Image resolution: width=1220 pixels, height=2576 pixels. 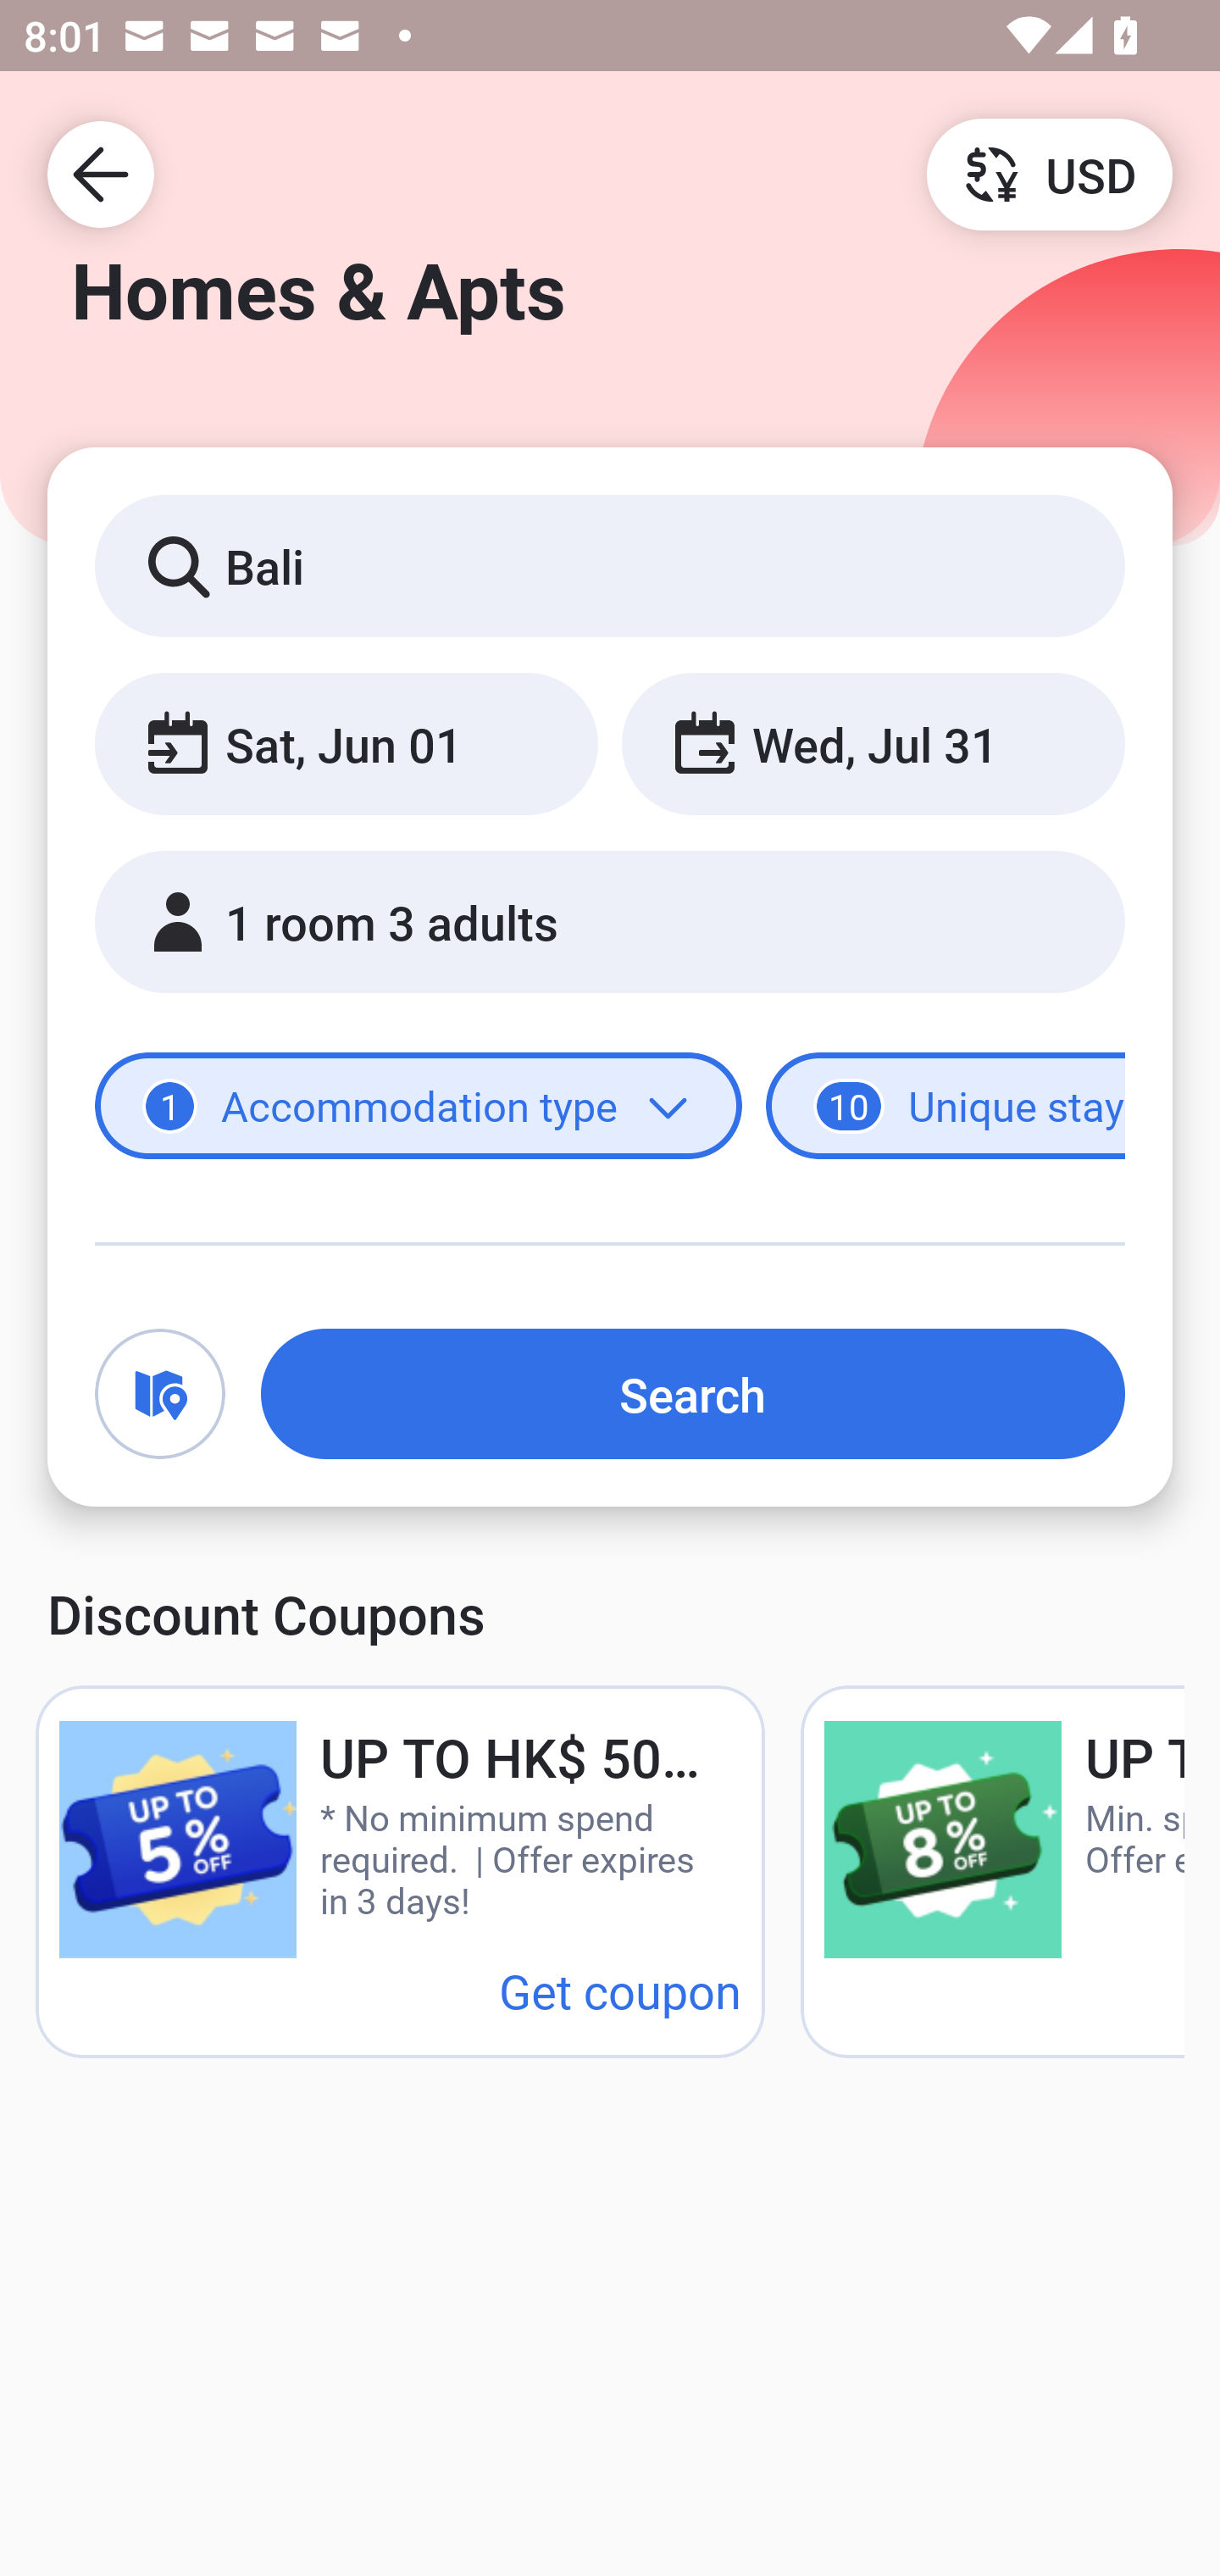 I want to click on 10 Unique stays, so click(x=945, y=1107).